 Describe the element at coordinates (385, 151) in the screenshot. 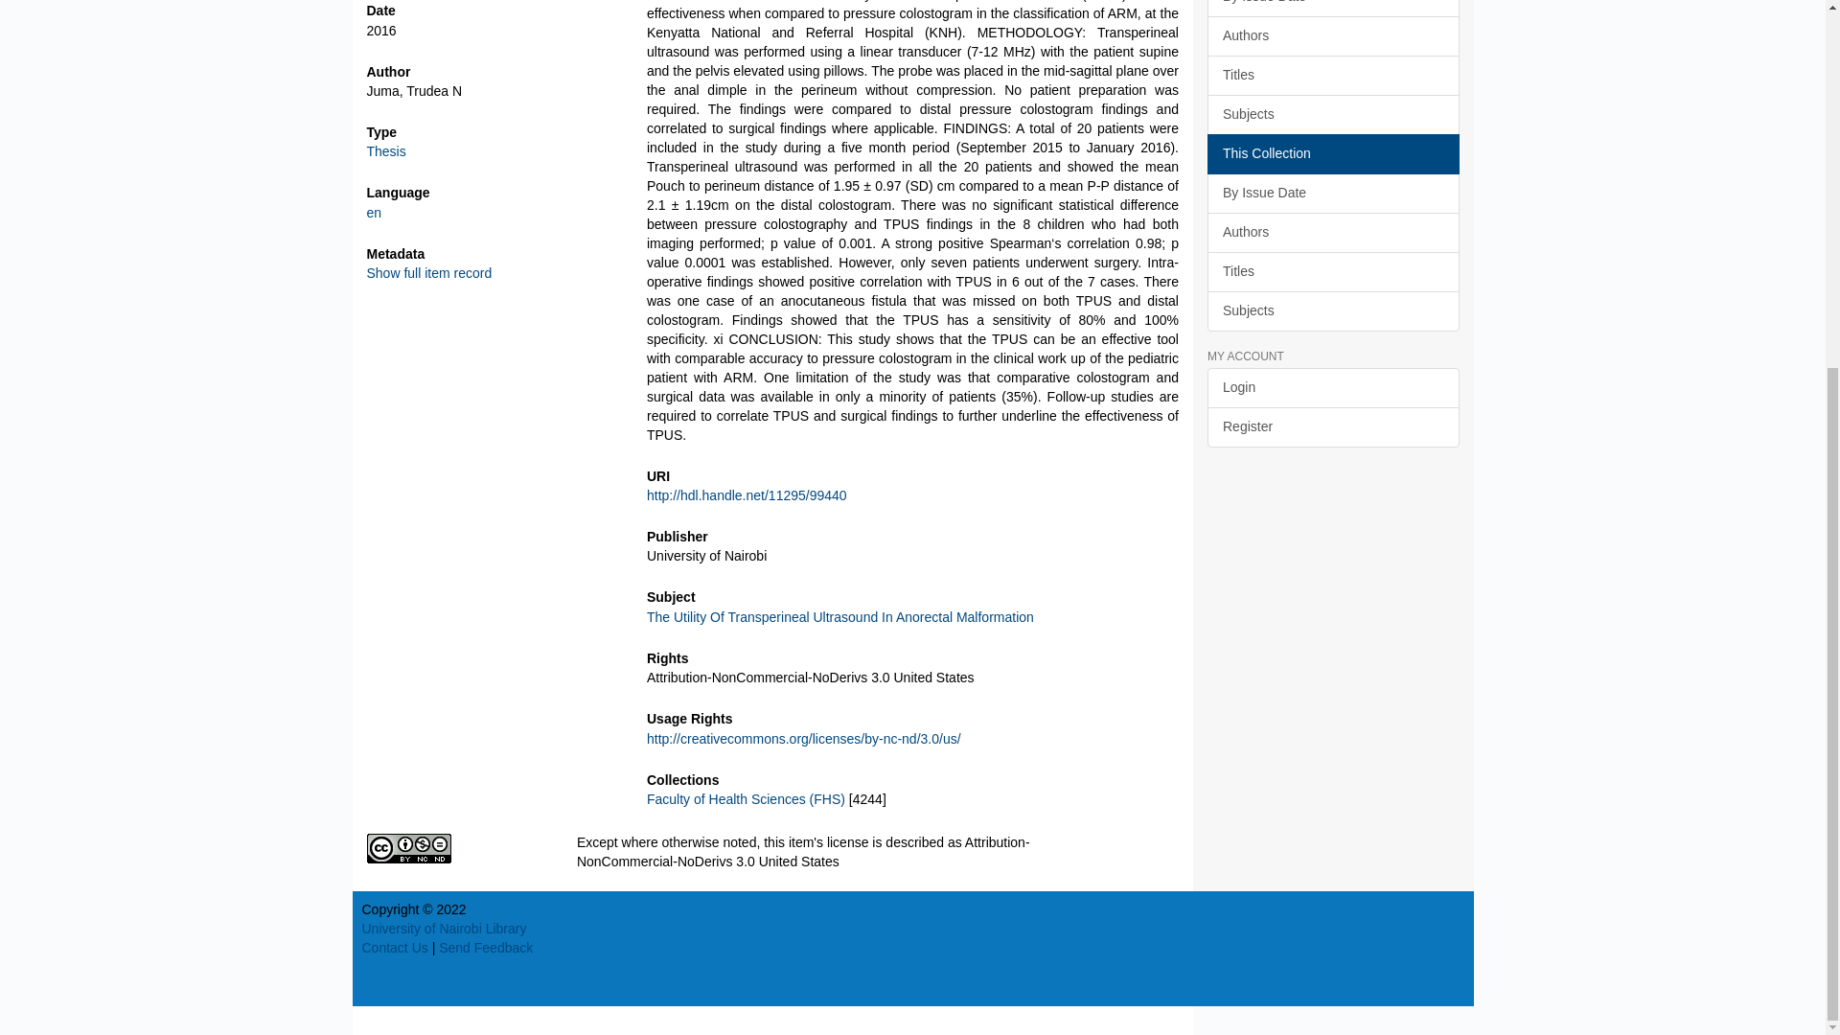

I see `Thesis` at that location.